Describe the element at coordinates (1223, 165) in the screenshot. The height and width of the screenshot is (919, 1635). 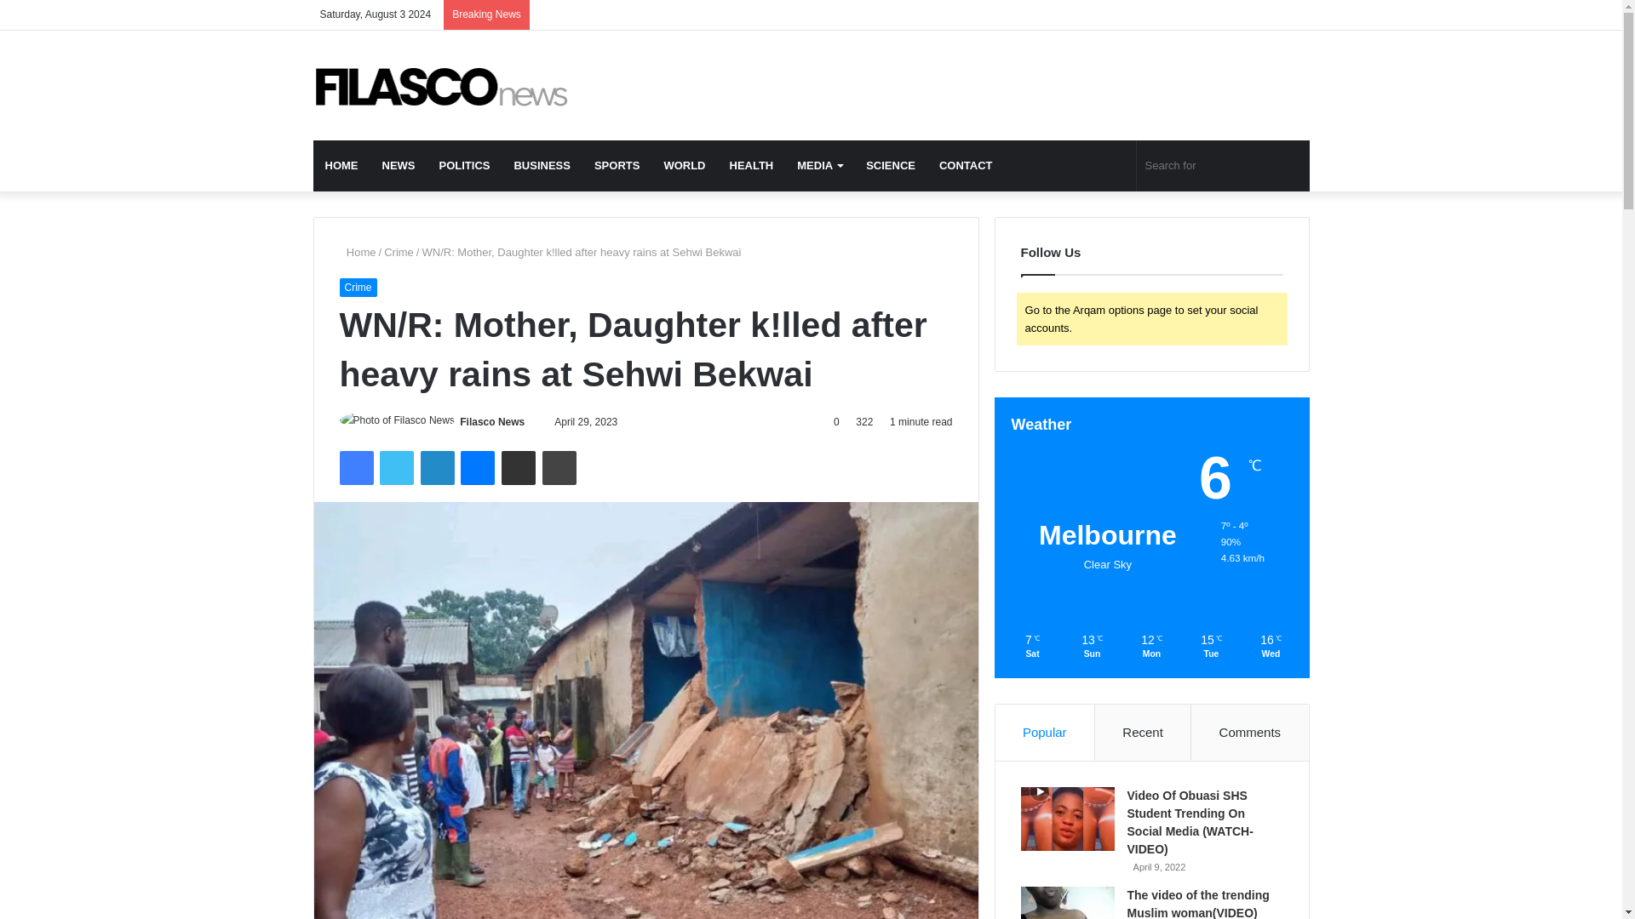
I see `Search for` at that location.